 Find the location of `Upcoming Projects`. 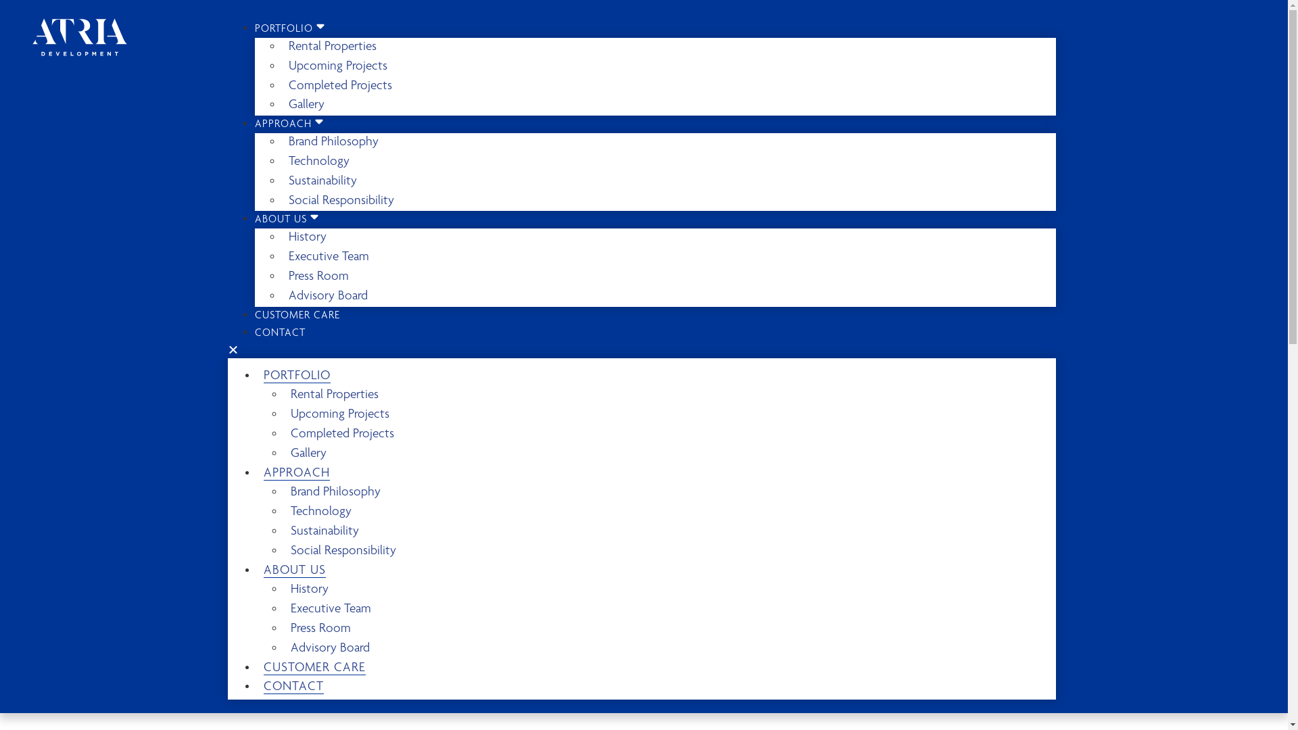

Upcoming Projects is located at coordinates (340, 415).